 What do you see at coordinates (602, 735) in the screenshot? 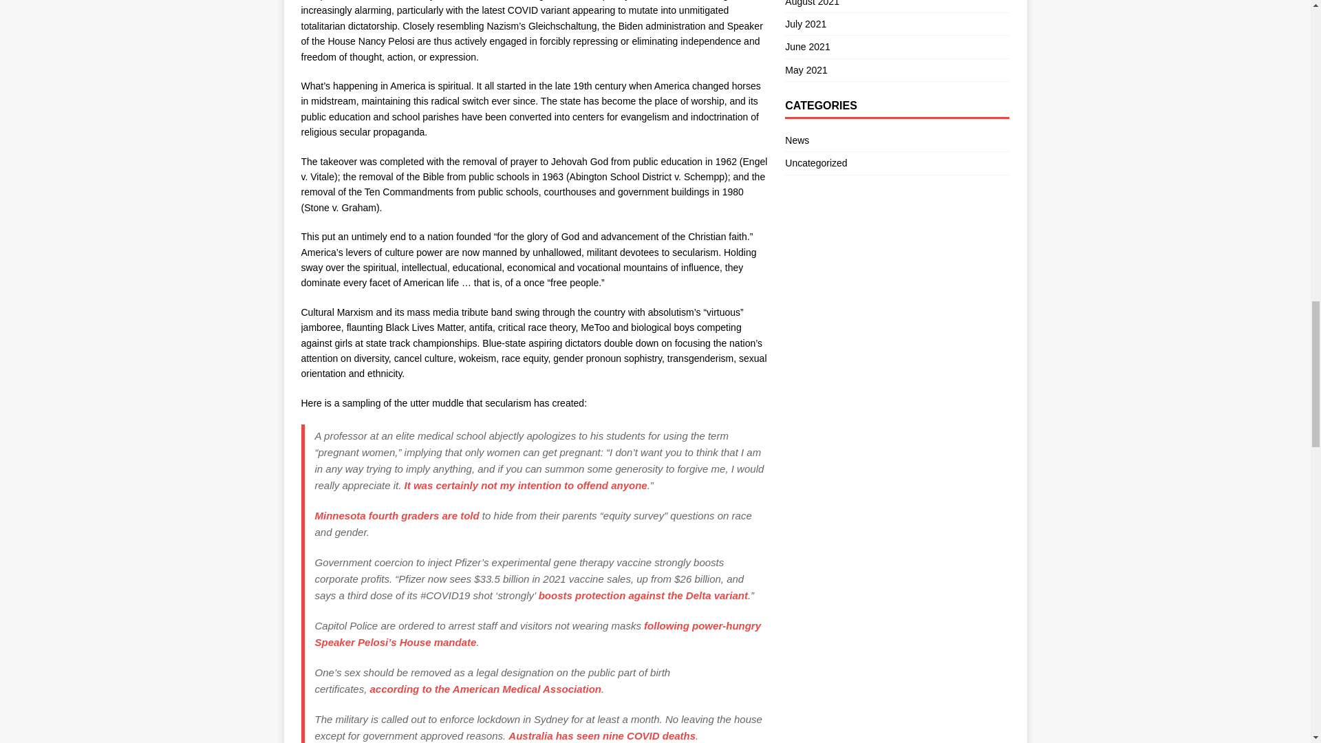
I see `Australia has seen nine COVID deaths` at bounding box center [602, 735].